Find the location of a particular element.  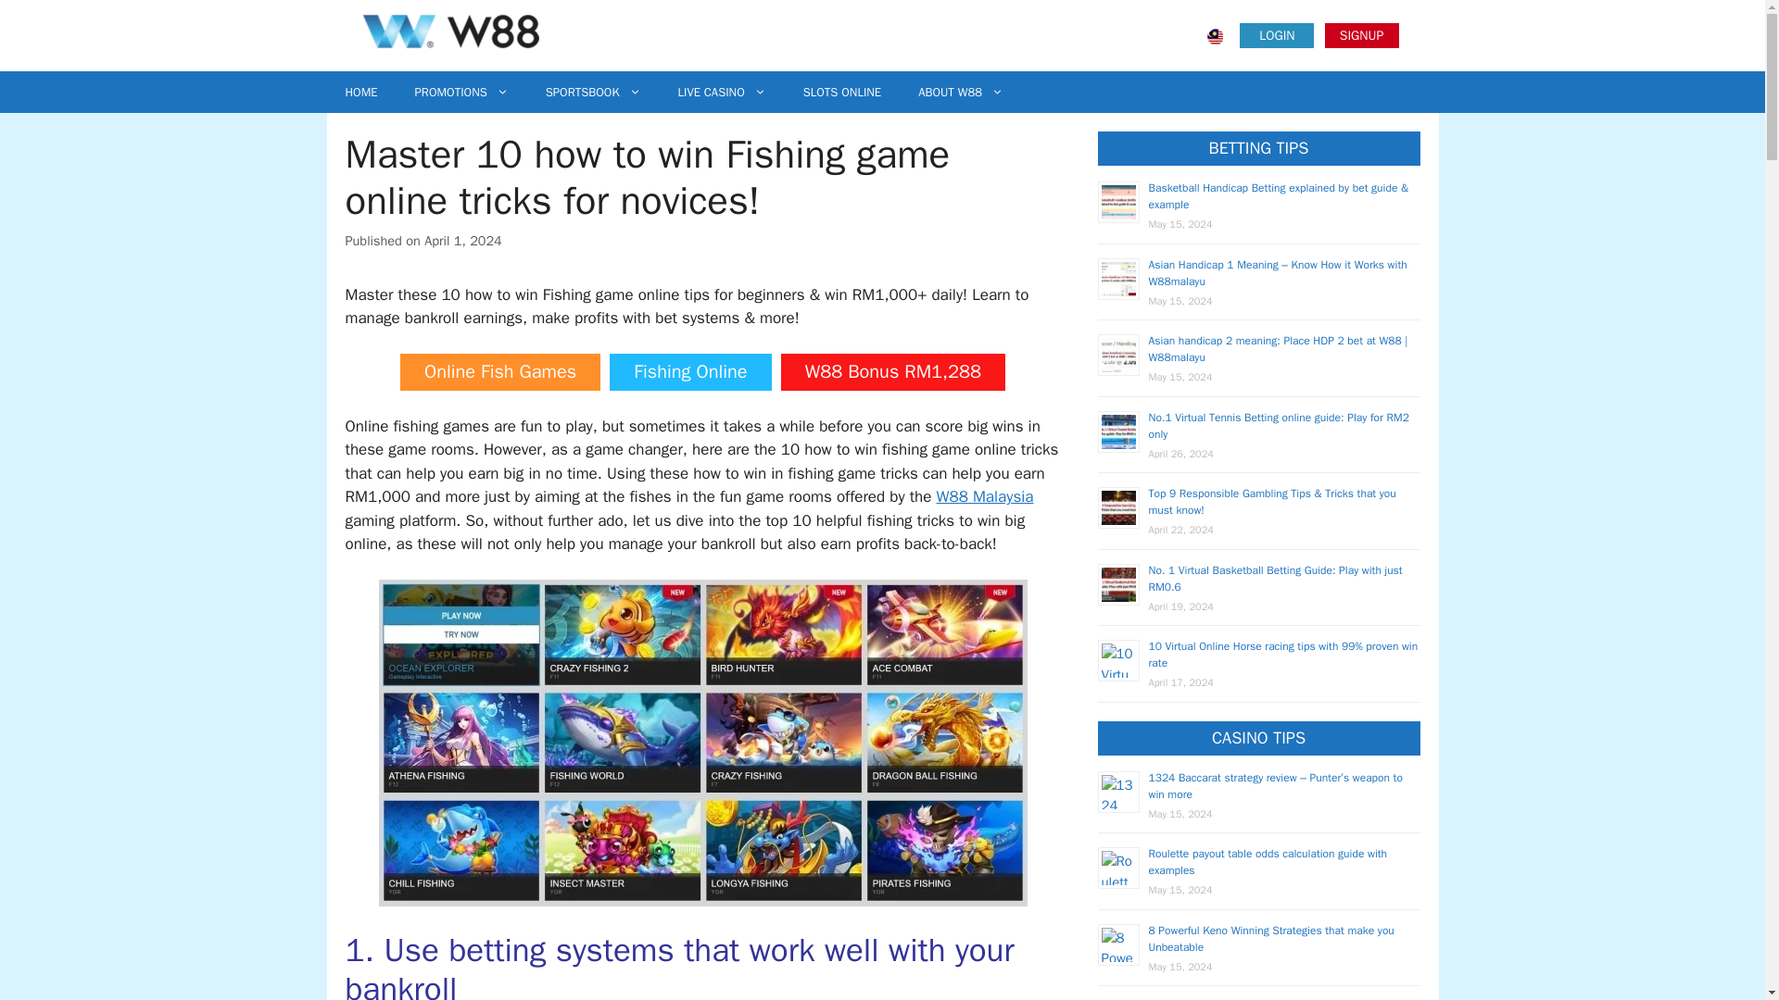

PROMOTIONS is located at coordinates (461, 92).